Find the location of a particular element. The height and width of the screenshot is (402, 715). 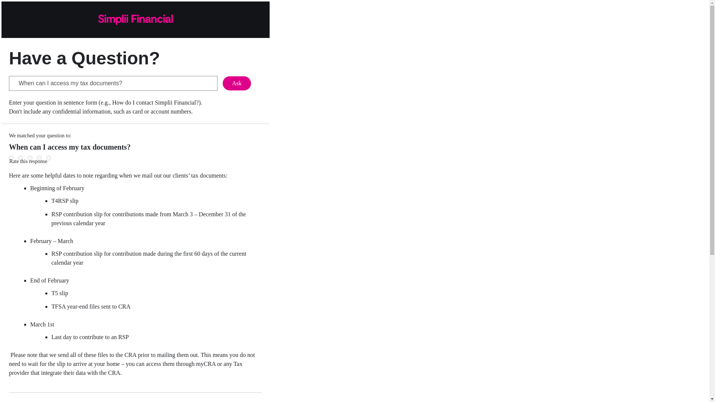

100 is located at coordinates (48, 158).